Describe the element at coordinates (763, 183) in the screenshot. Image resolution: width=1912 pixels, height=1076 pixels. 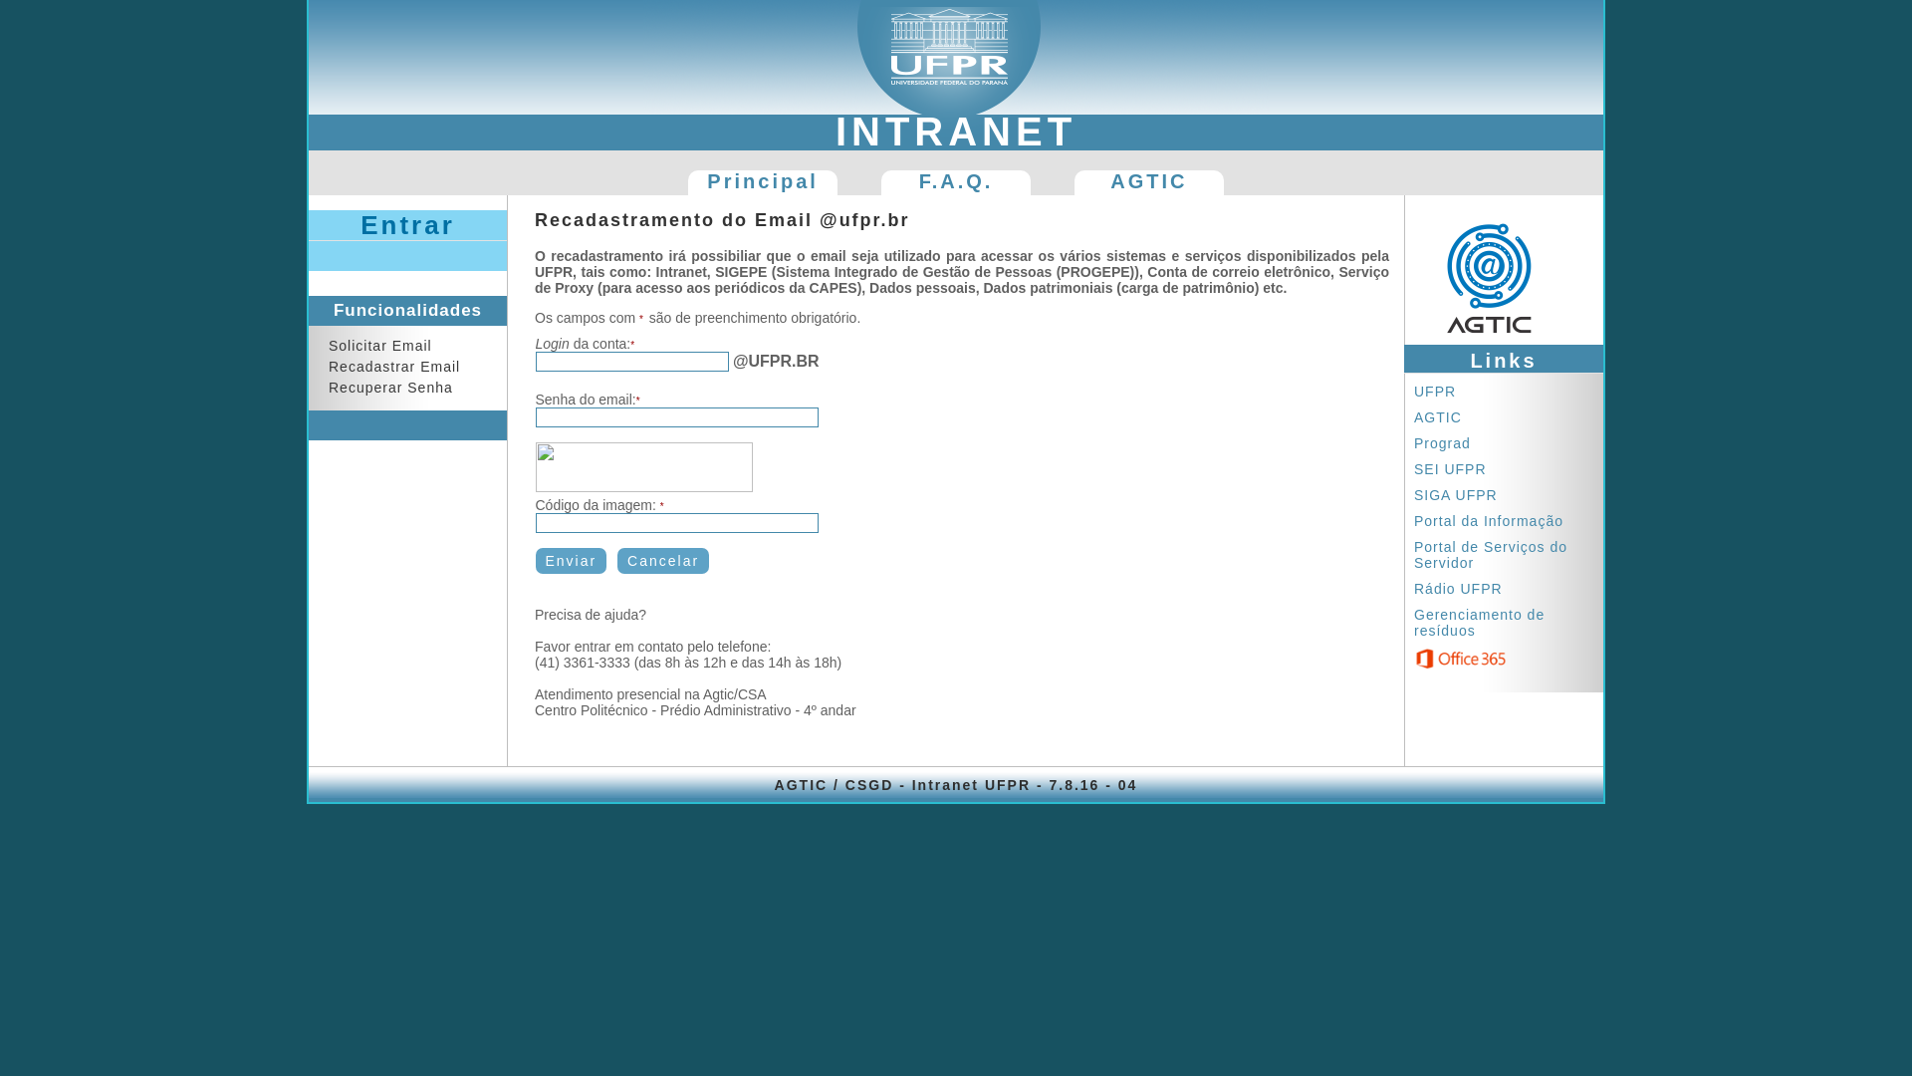
I see `Principal` at that location.